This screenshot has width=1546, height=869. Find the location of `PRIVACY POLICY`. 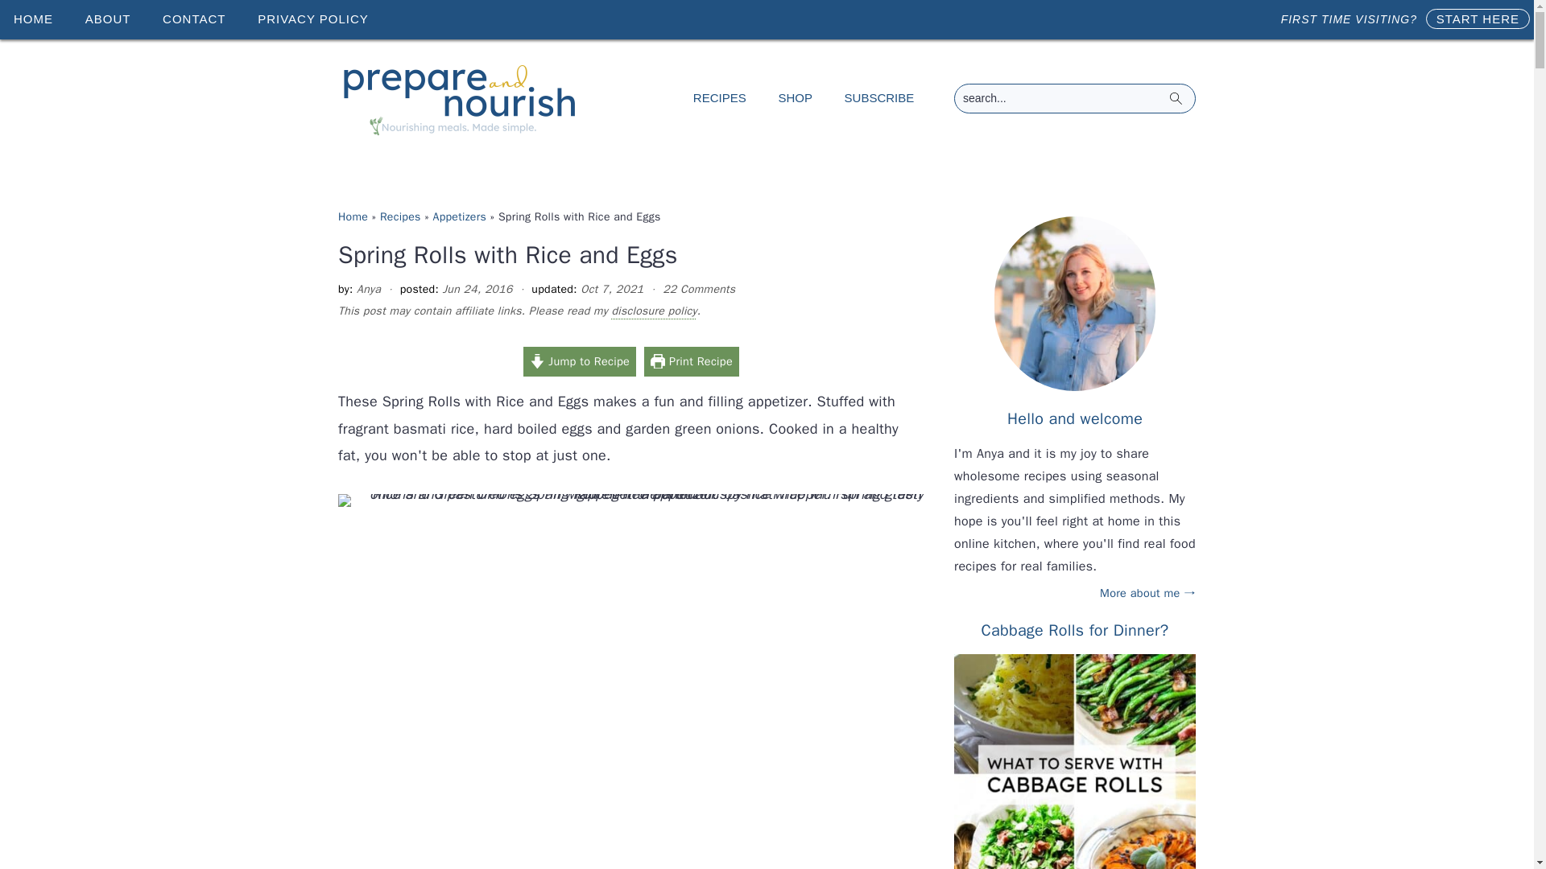

PRIVACY POLICY is located at coordinates (312, 19).